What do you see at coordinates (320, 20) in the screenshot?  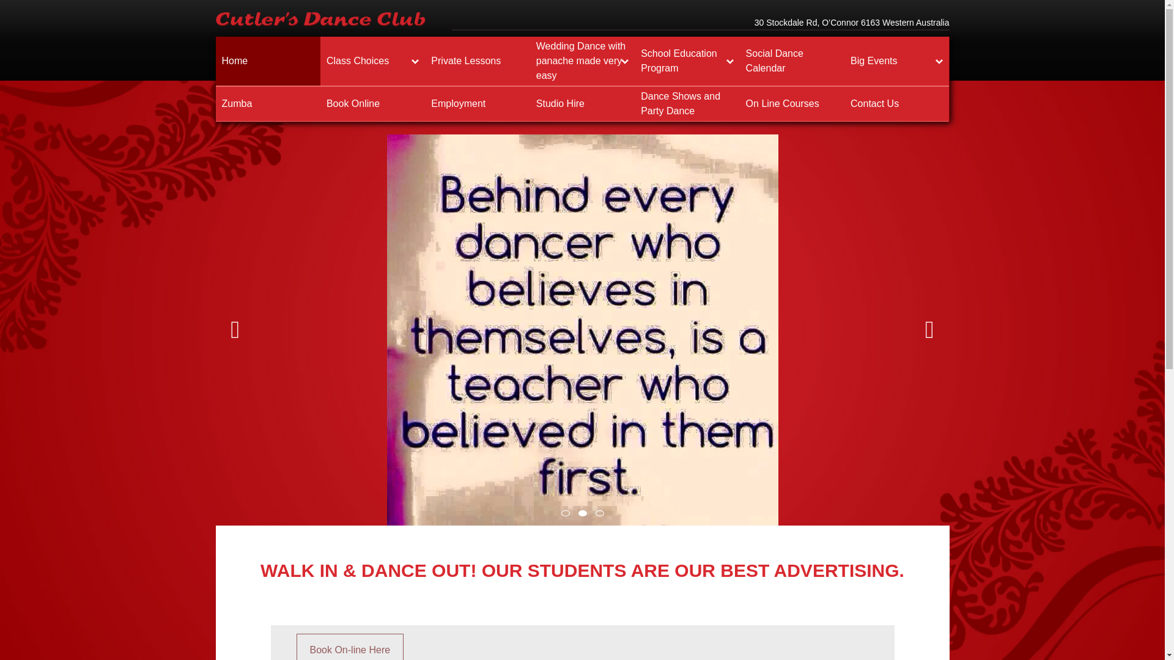 I see `Cutlers Dance Club` at bounding box center [320, 20].